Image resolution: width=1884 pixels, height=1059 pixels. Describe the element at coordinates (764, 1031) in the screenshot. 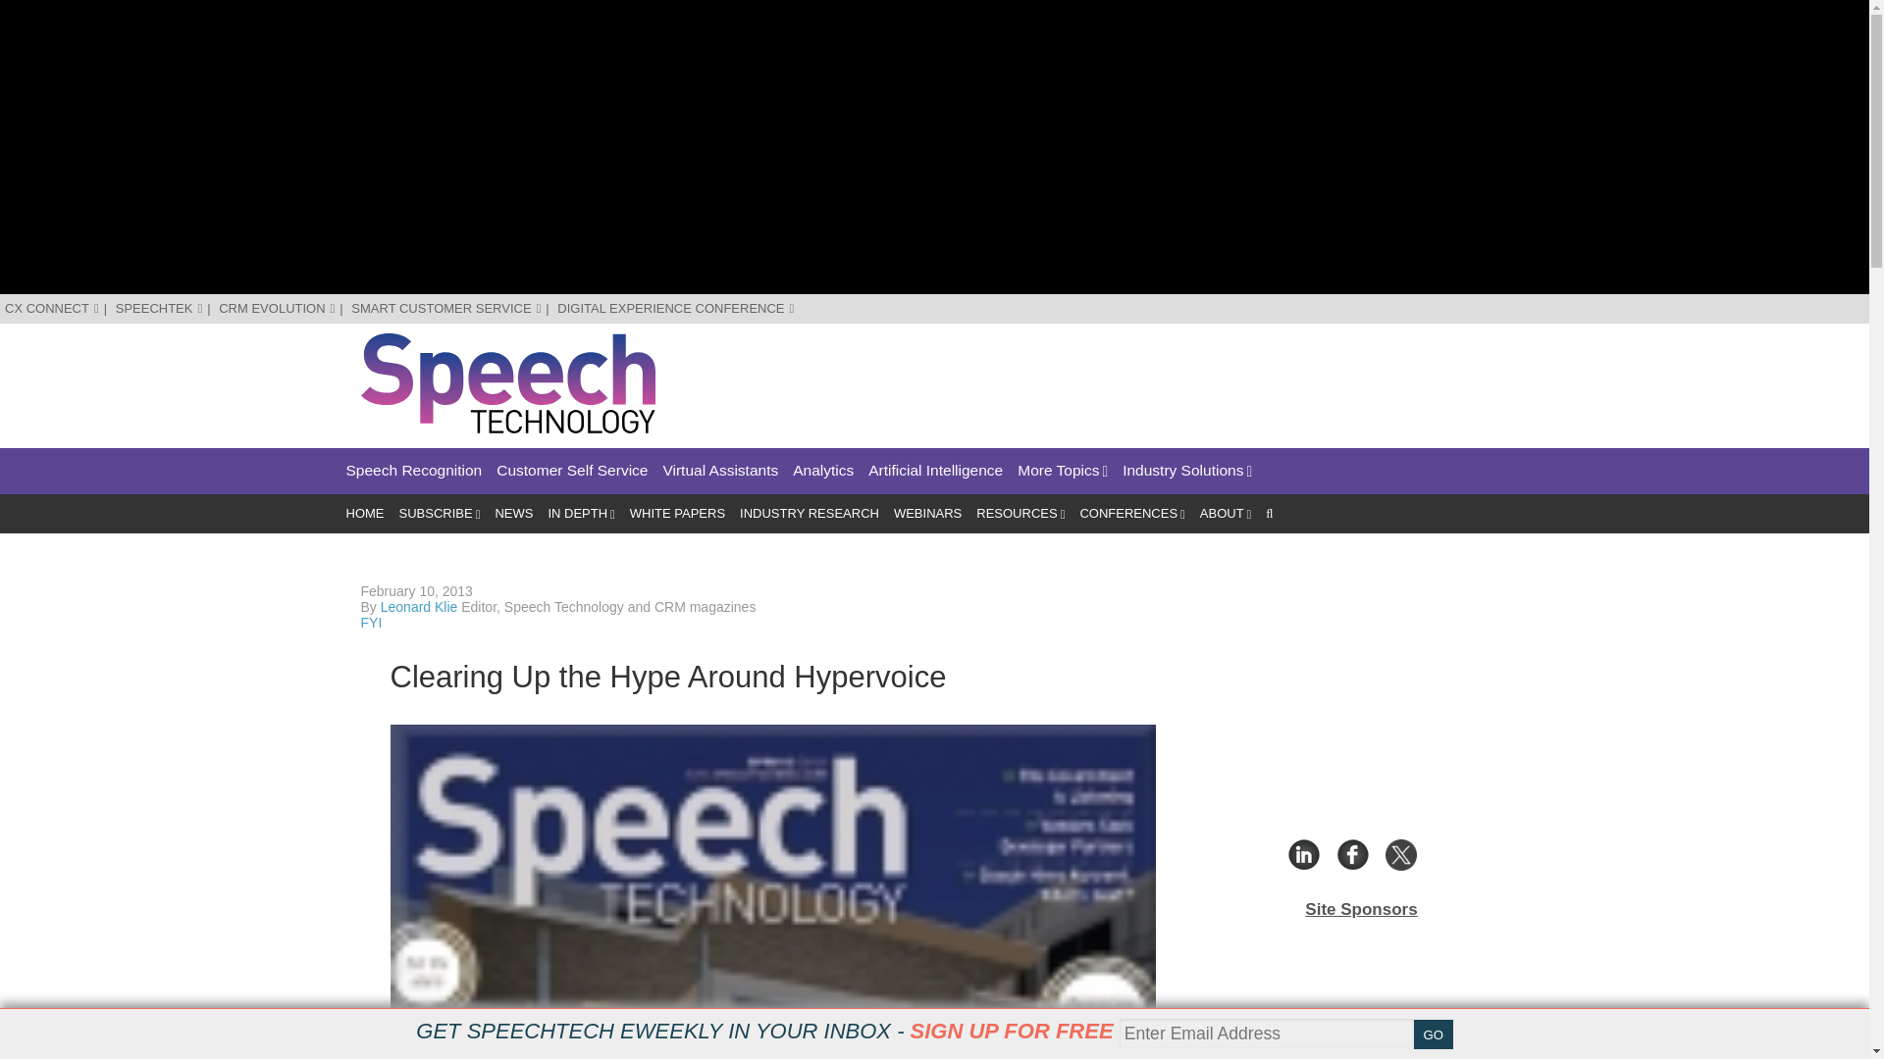

I see `GET SPEECHTECH EWEEKLY IN YOUR INBOX - SIGN UP FOR FREE` at that location.